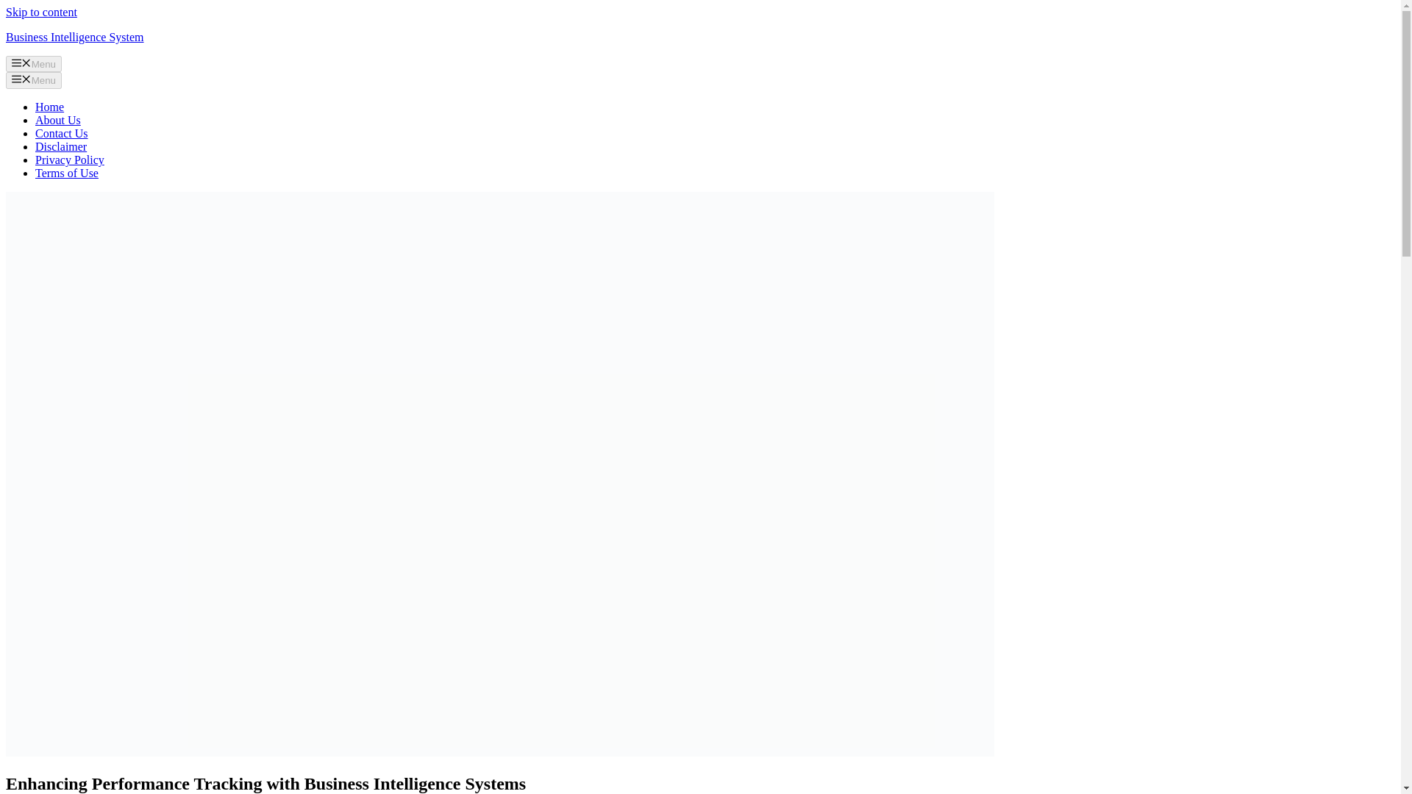  What do you see at coordinates (60, 147) in the screenshot?
I see `Disclaimer` at bounding box center [60, 147].